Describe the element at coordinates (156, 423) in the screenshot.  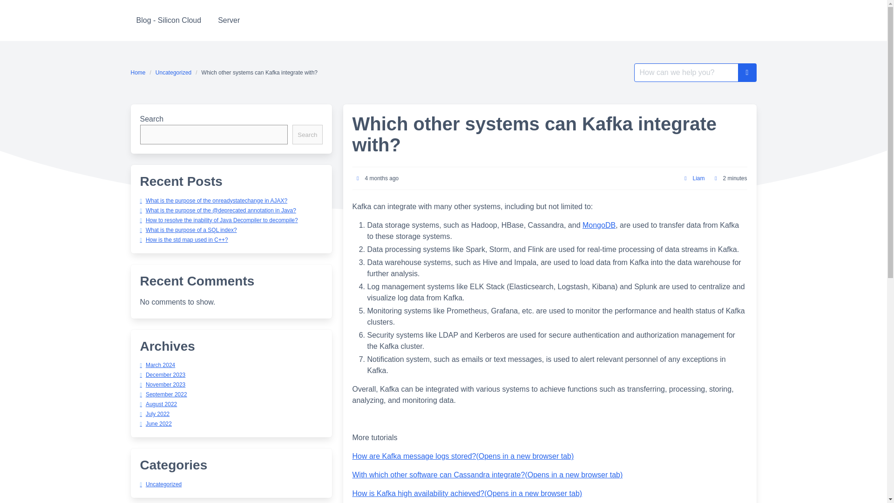
I see `June 2022` at that location.